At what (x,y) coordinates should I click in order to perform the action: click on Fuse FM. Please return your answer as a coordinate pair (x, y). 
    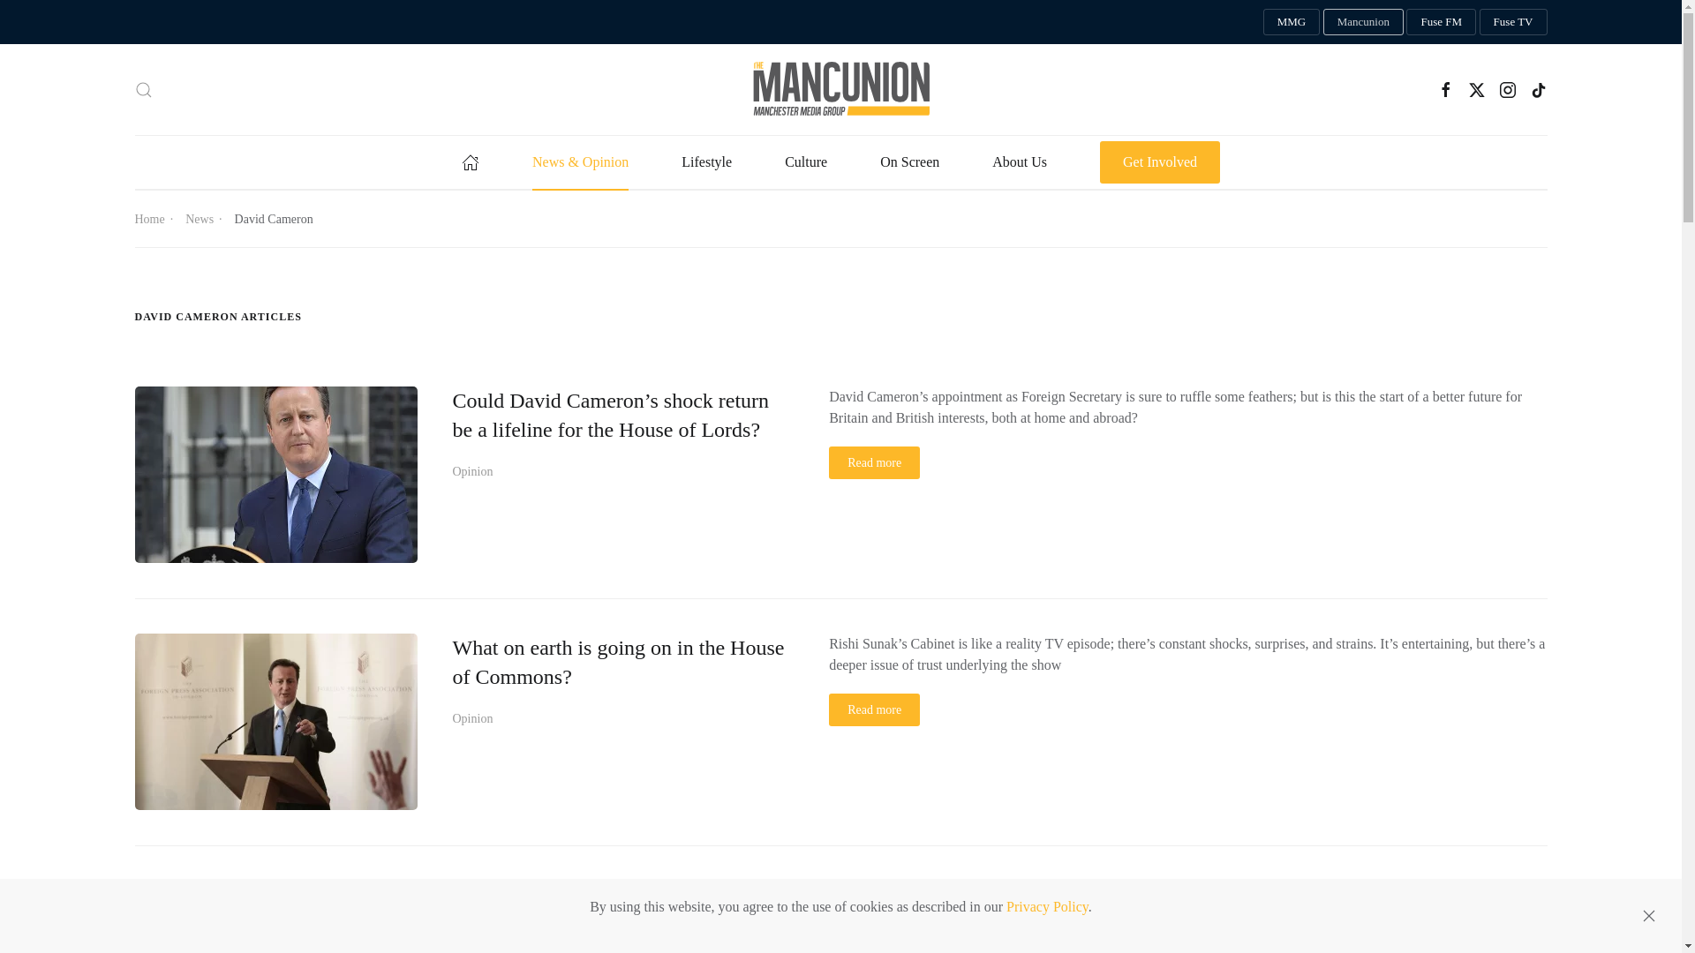
    Looking at the image, I should click on (1441, 21).